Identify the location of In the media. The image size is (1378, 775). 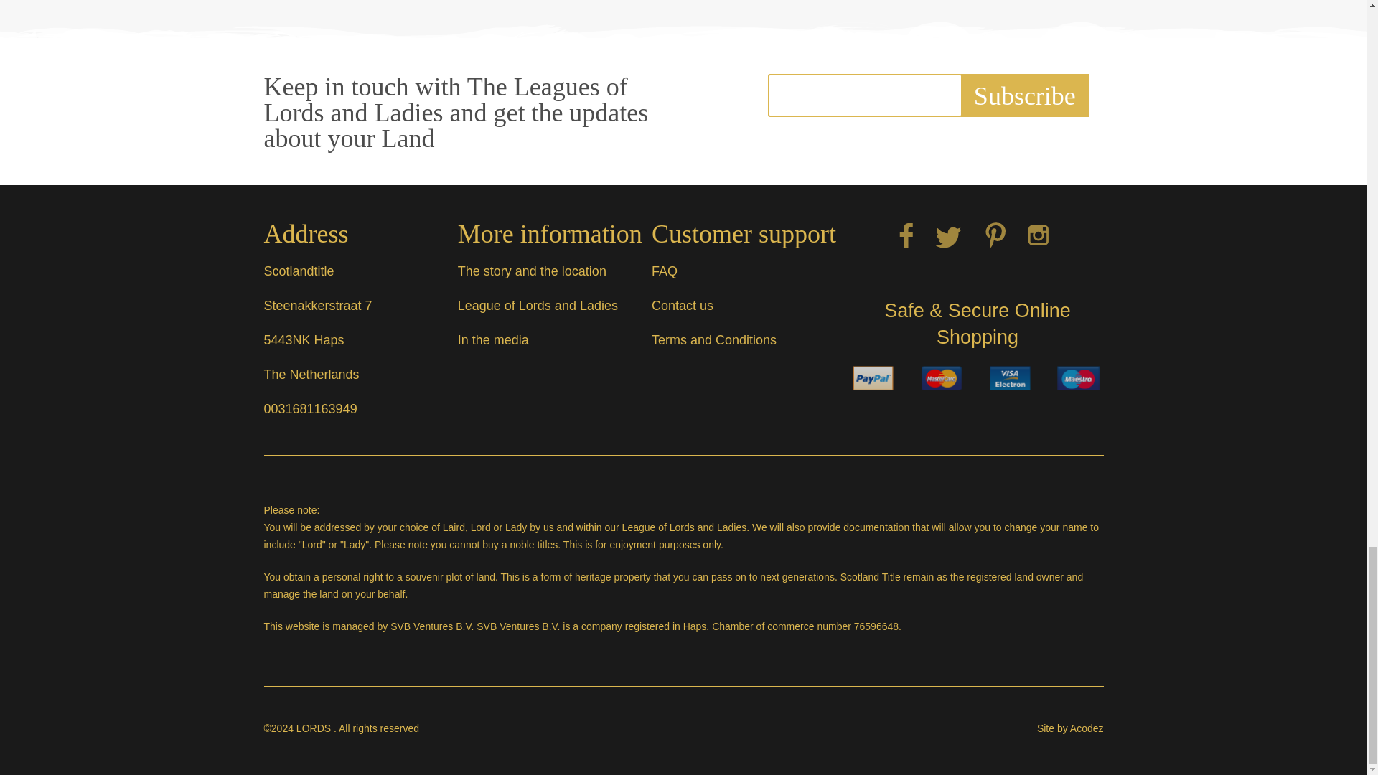
(493, 340).